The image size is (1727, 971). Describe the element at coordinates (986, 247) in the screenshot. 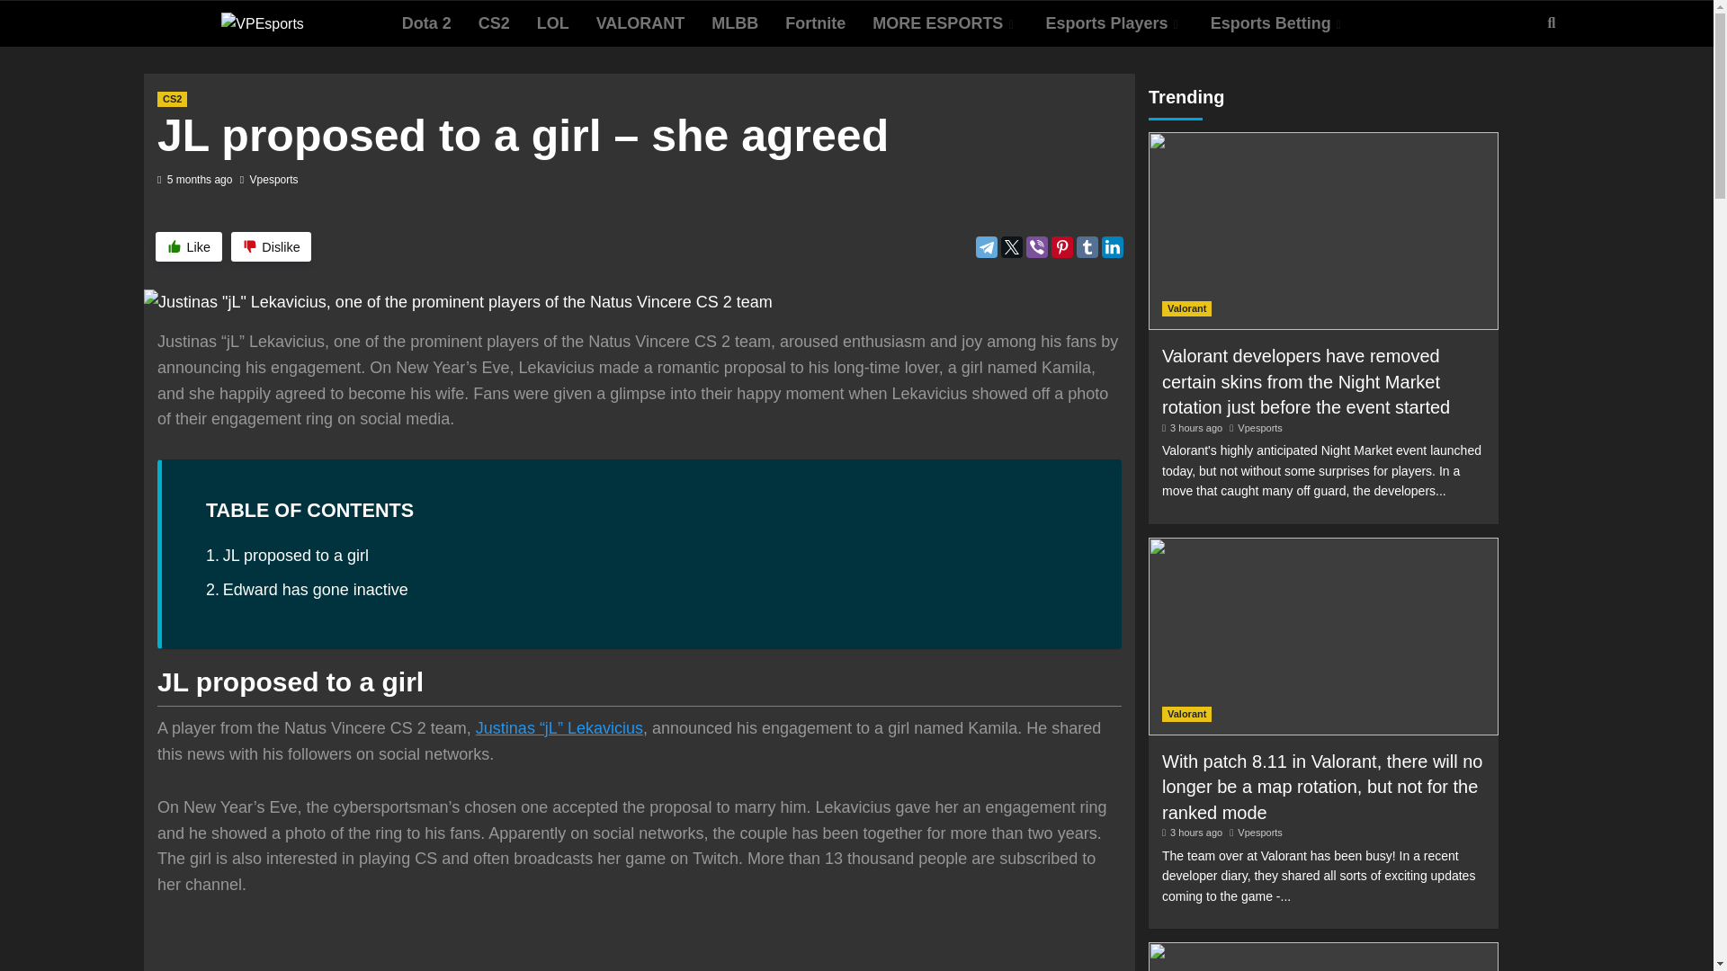

I see `Telegram` at that location.